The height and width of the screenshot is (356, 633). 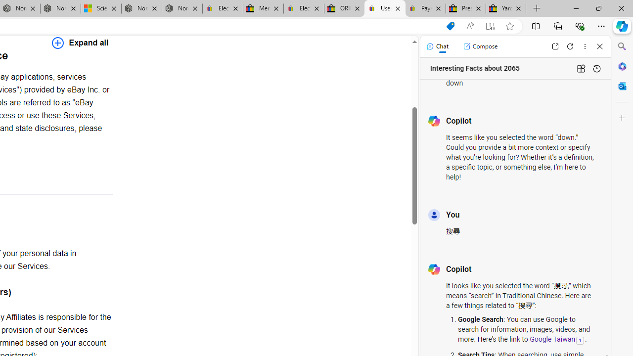 What do you see at coordinates (480, 46) in the screenshot?
I see `Compose` at bounding box center [480, 46].